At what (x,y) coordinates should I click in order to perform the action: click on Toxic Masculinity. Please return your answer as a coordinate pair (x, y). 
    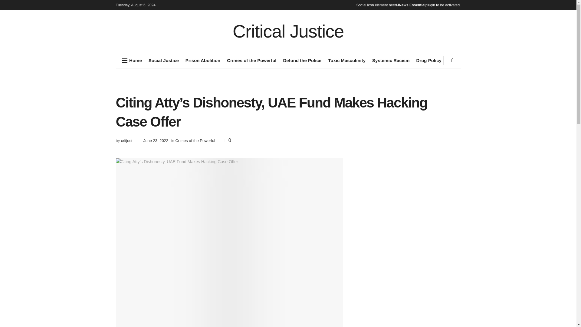
    Looking at the image, I should click on (347, 60).